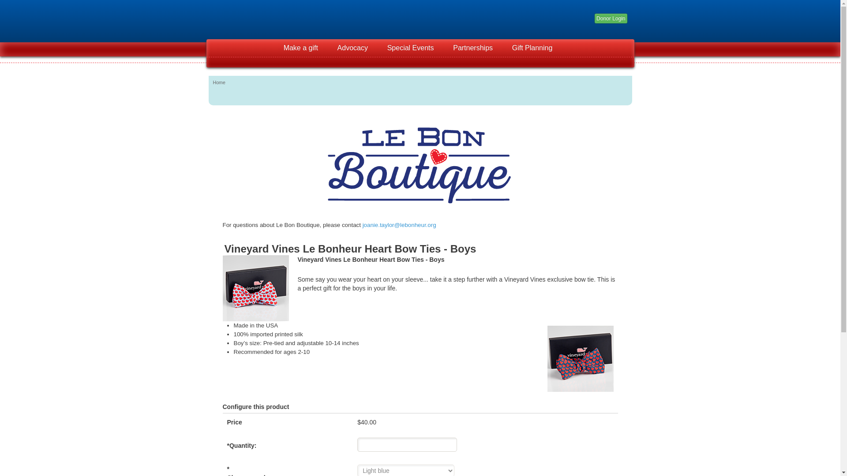 The height and width of the screenshot is (476, 847). Describe the element at coordinates (611, 19) in the screenshot. I see `Donor Login` at that location.